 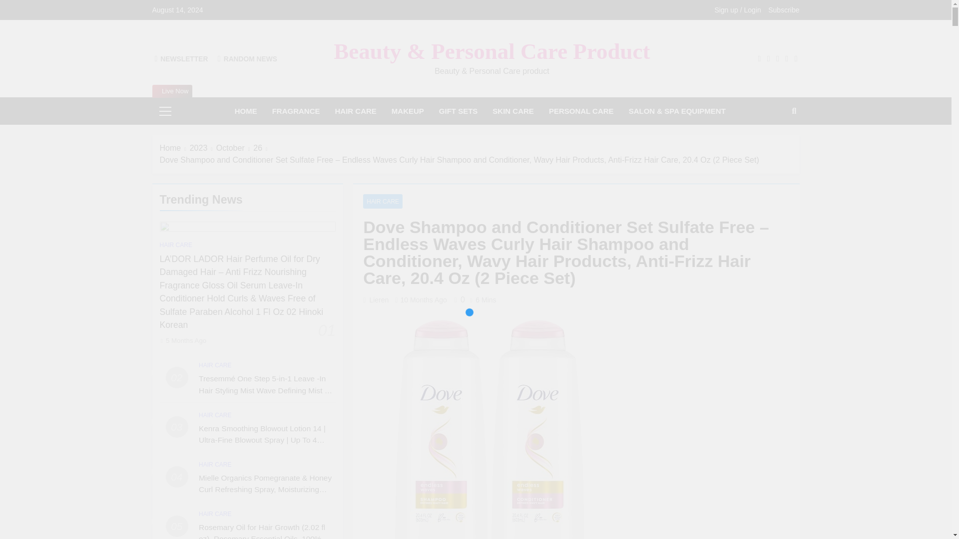 I want to click on HAIR CARE, so click(x=355, y=111).